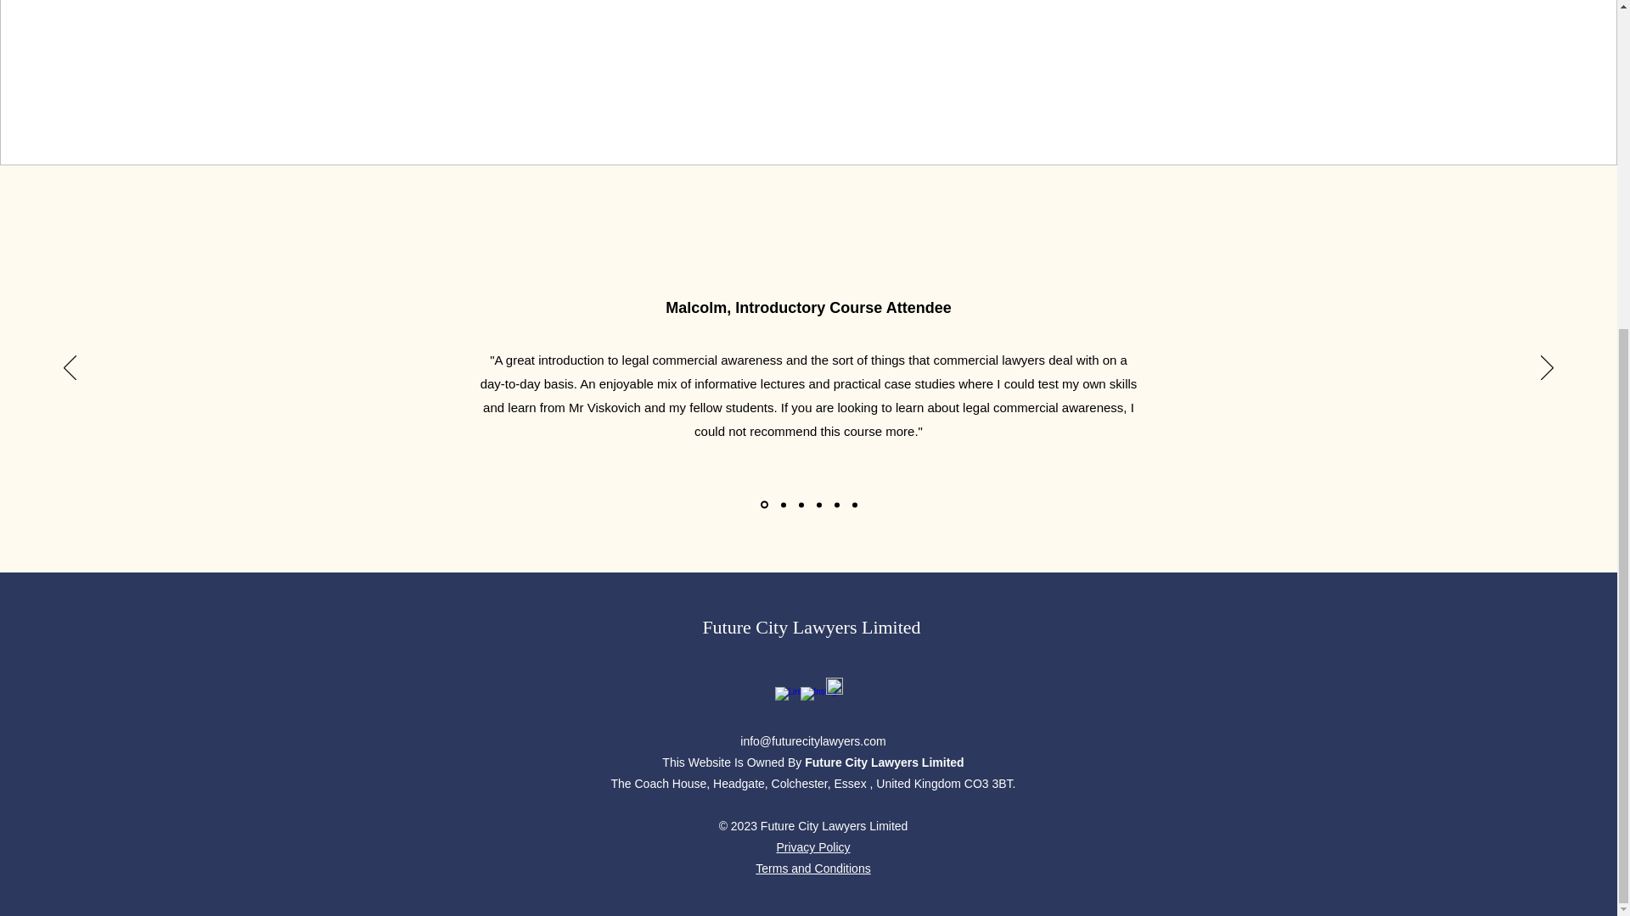  Describe the element at coordinates (812, 626) in the screenshot. I see `Future City Lawyers Limited` at that location.